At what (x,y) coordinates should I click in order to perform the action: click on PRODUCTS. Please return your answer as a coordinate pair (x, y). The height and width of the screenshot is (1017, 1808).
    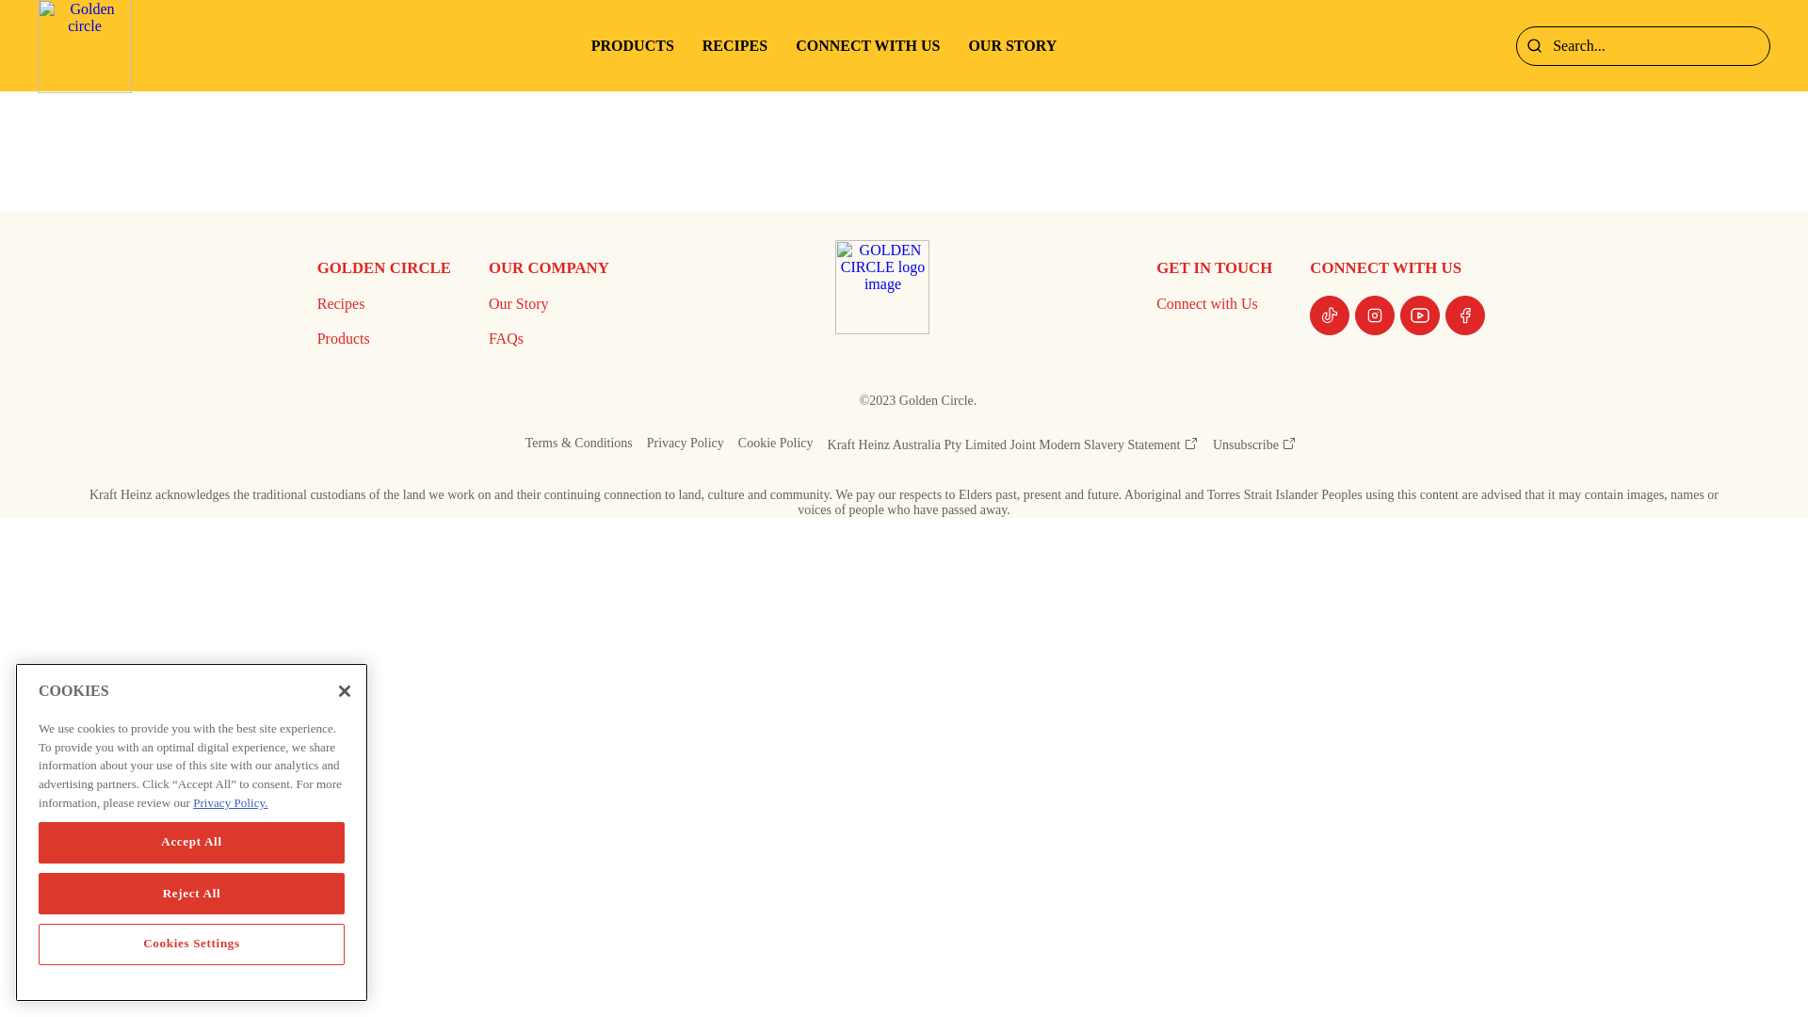
    Looking at the image, I should click on (633, 45).